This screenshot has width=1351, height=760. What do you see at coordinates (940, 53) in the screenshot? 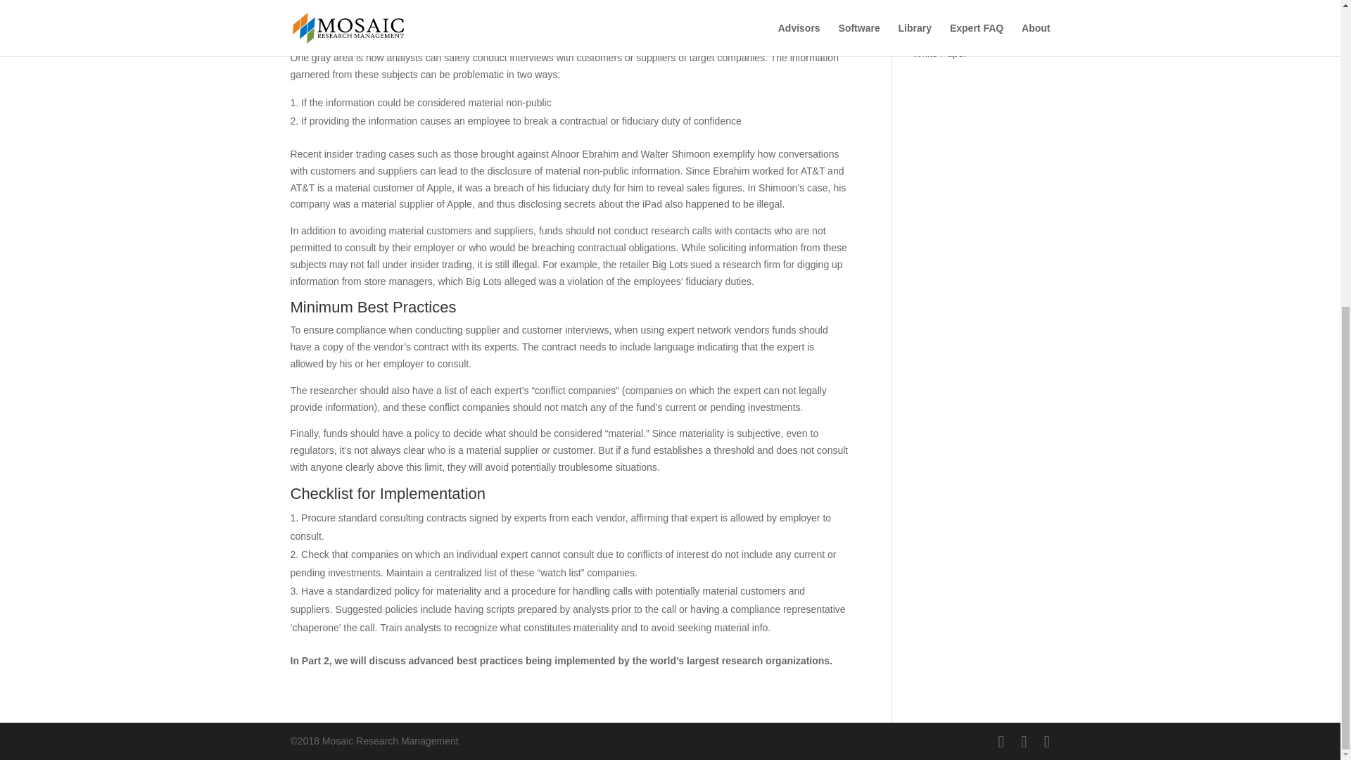
I see `White Paper` at bounding box center [940, 53].